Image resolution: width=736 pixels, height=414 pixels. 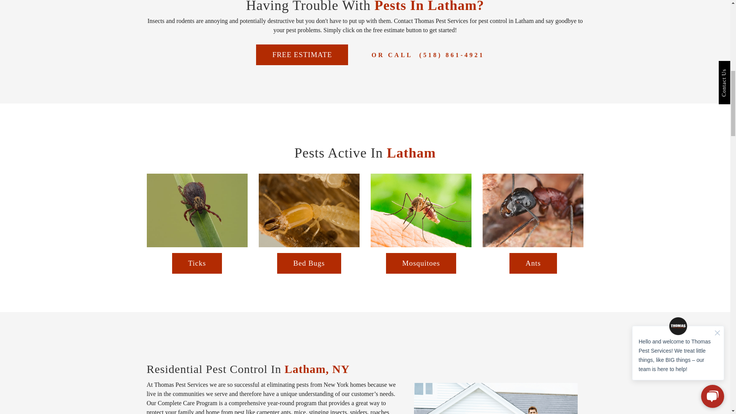 What do you see at coordinates (496, 399) in the screenshot?
I see `family-in-front-of-latham-ny-home` at bounding box center [496, 399].